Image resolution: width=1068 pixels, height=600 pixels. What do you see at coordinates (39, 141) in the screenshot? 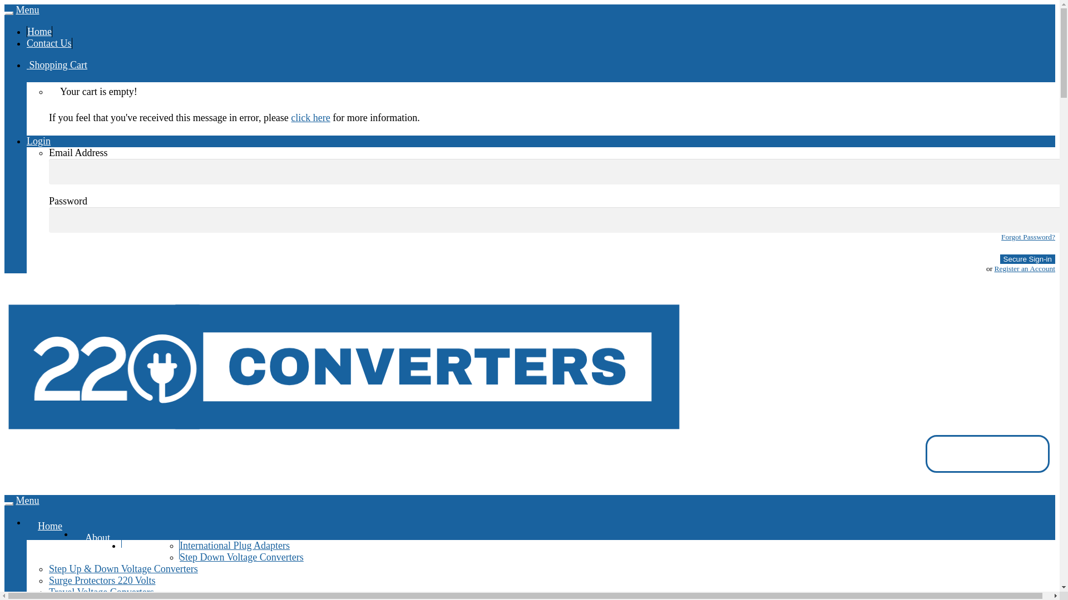
I see `Login` at bounding box center [39, 141].